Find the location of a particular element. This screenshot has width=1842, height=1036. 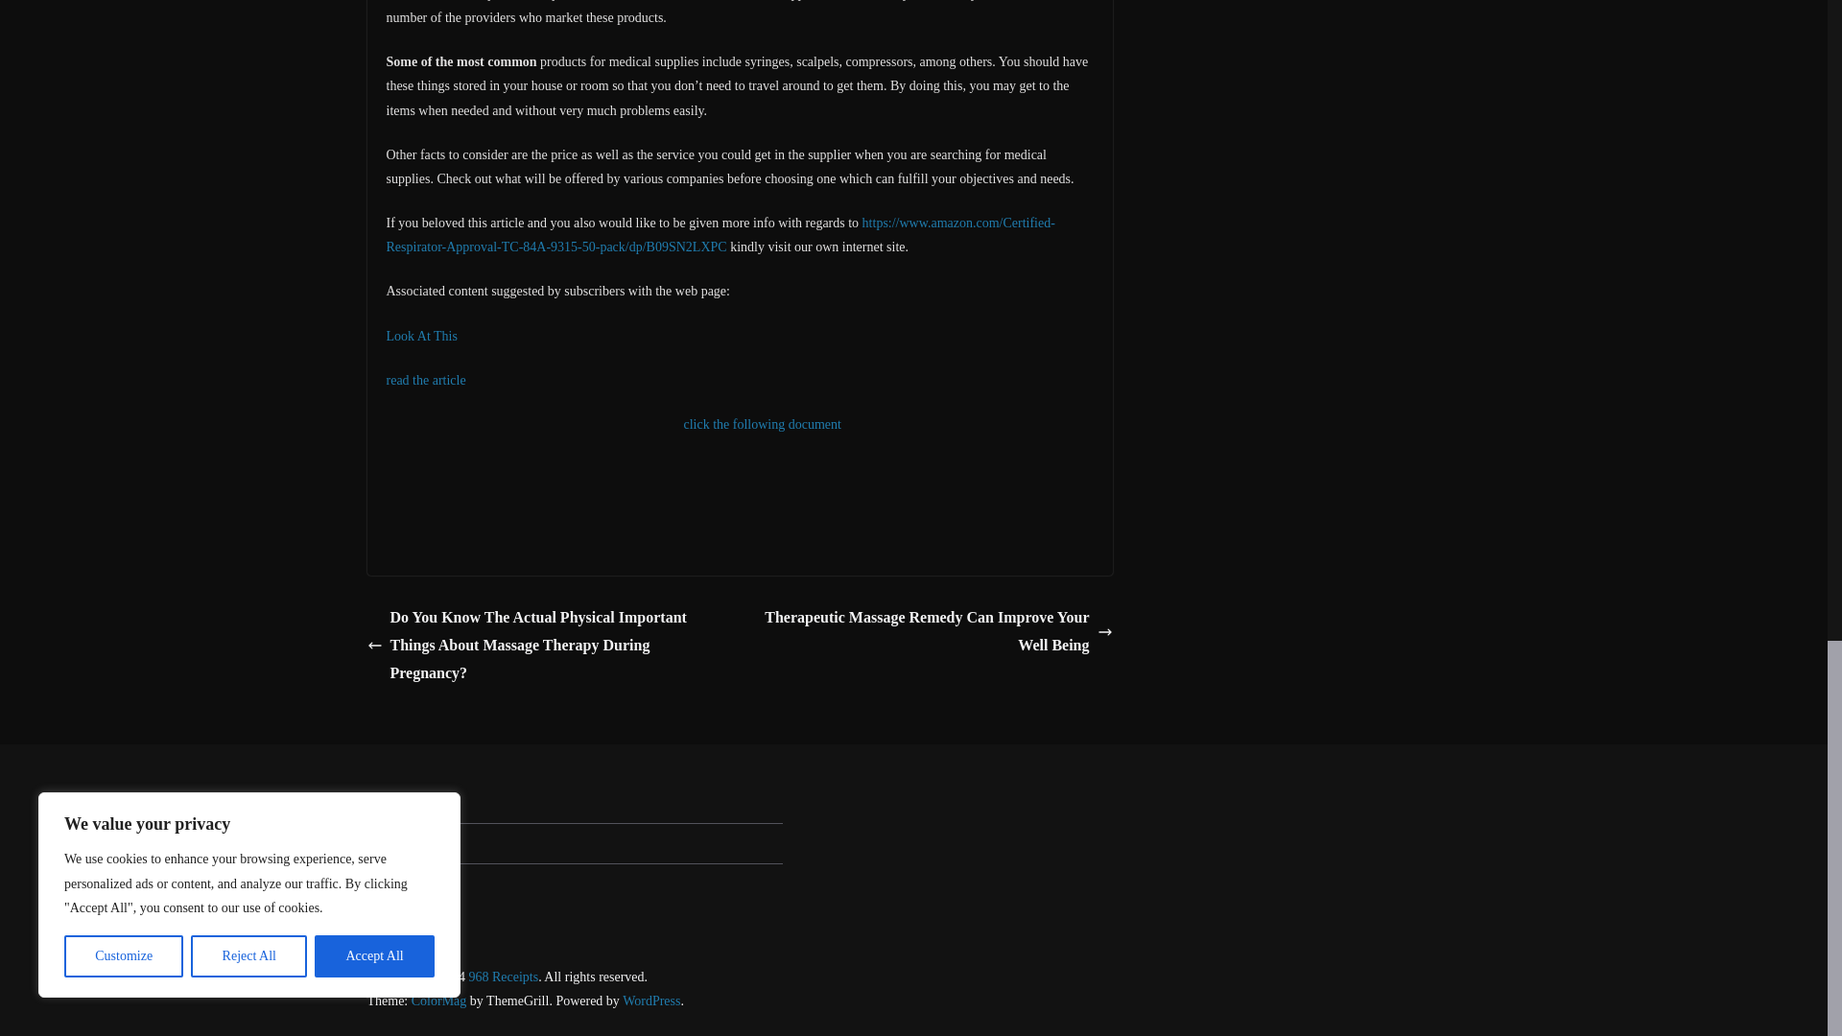

click the following document is located at coordinates (762, 424).